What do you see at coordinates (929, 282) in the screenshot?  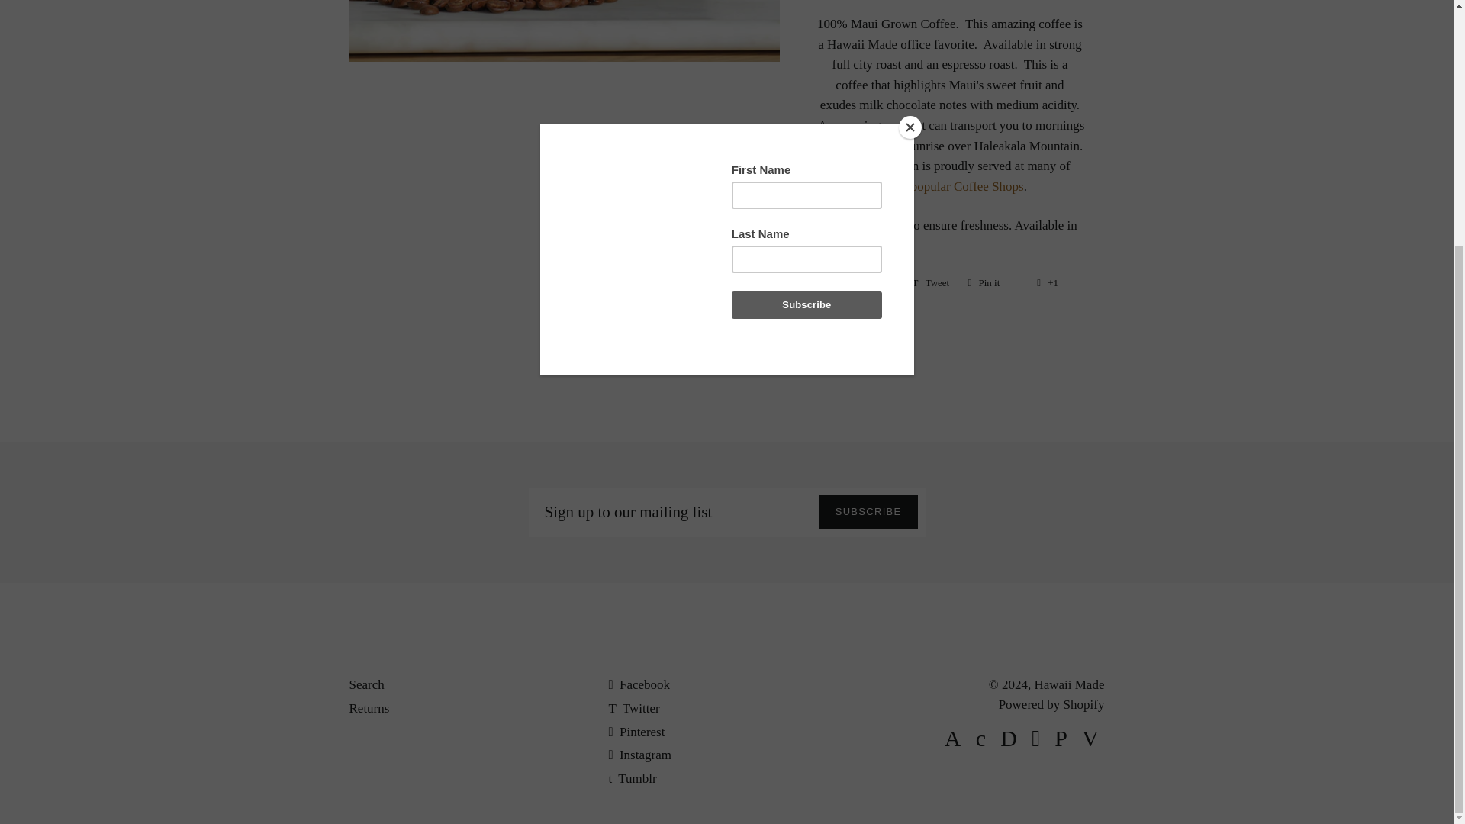 I see `Tweet on Twitter` at bounding box center [929, 282].